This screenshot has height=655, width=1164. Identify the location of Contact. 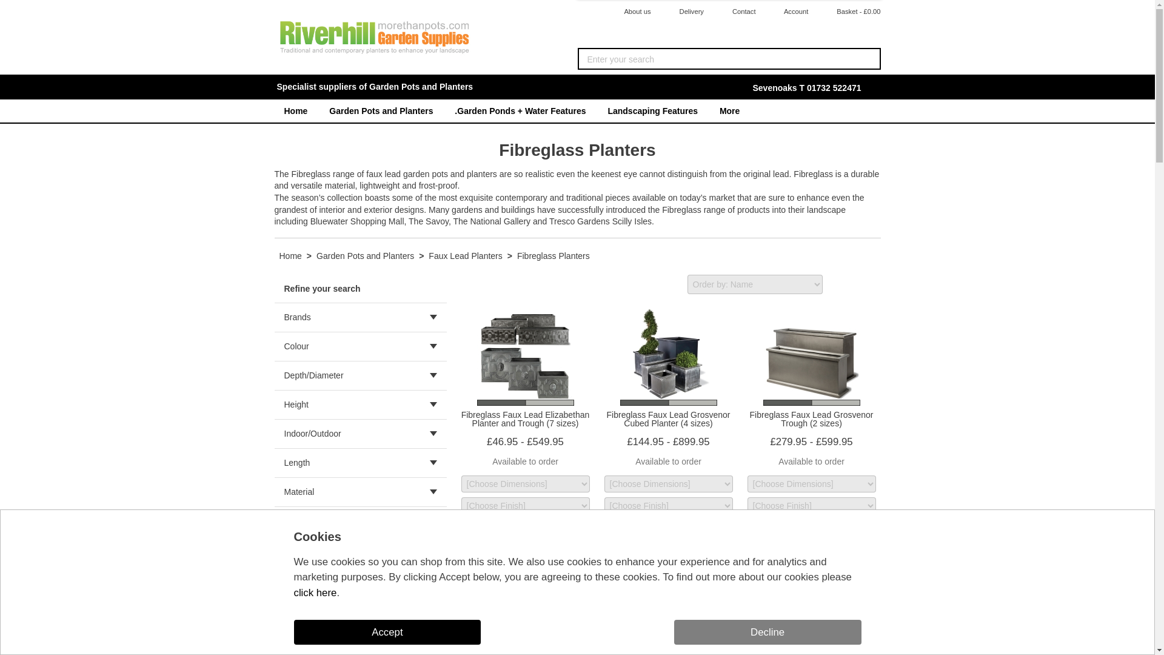
(735, 12).